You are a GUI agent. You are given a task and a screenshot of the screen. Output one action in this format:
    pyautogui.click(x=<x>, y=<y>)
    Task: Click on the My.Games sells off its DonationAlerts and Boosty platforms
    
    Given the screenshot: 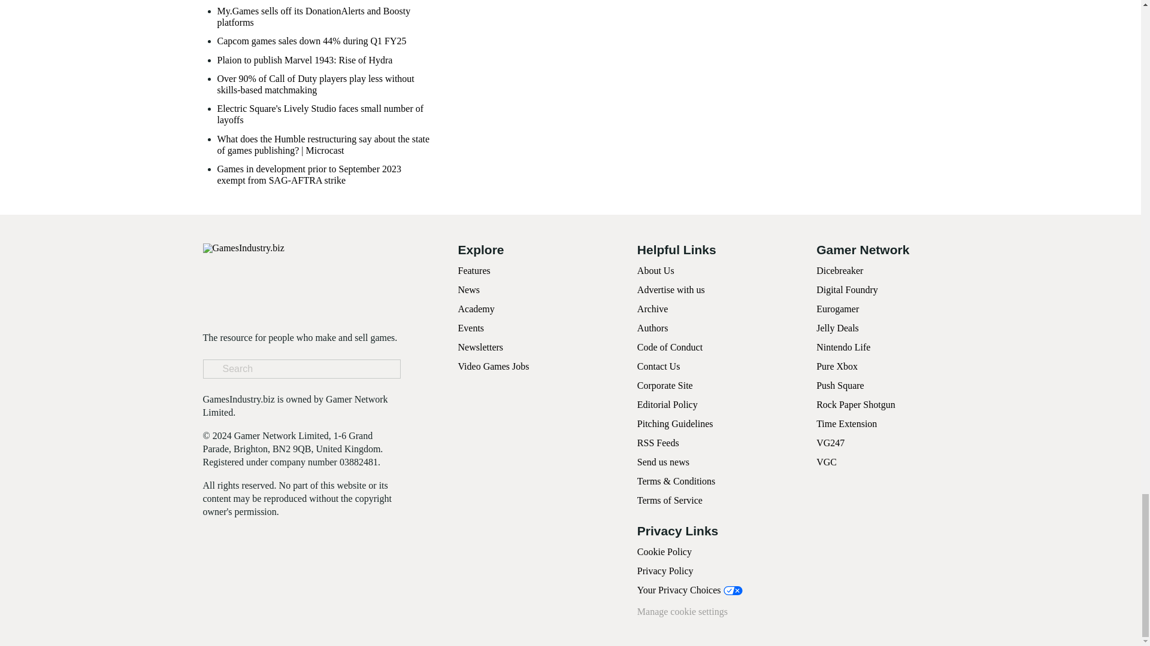 What is the action you would take?
    pyautogui.click(x=323, y=17)
    